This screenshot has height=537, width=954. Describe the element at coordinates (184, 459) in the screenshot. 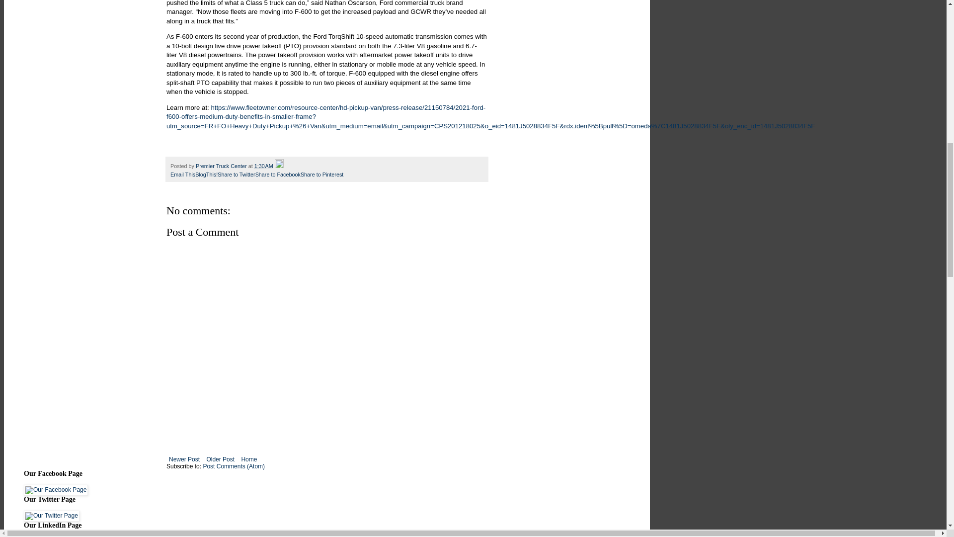

I see `Newer Post` at that location.